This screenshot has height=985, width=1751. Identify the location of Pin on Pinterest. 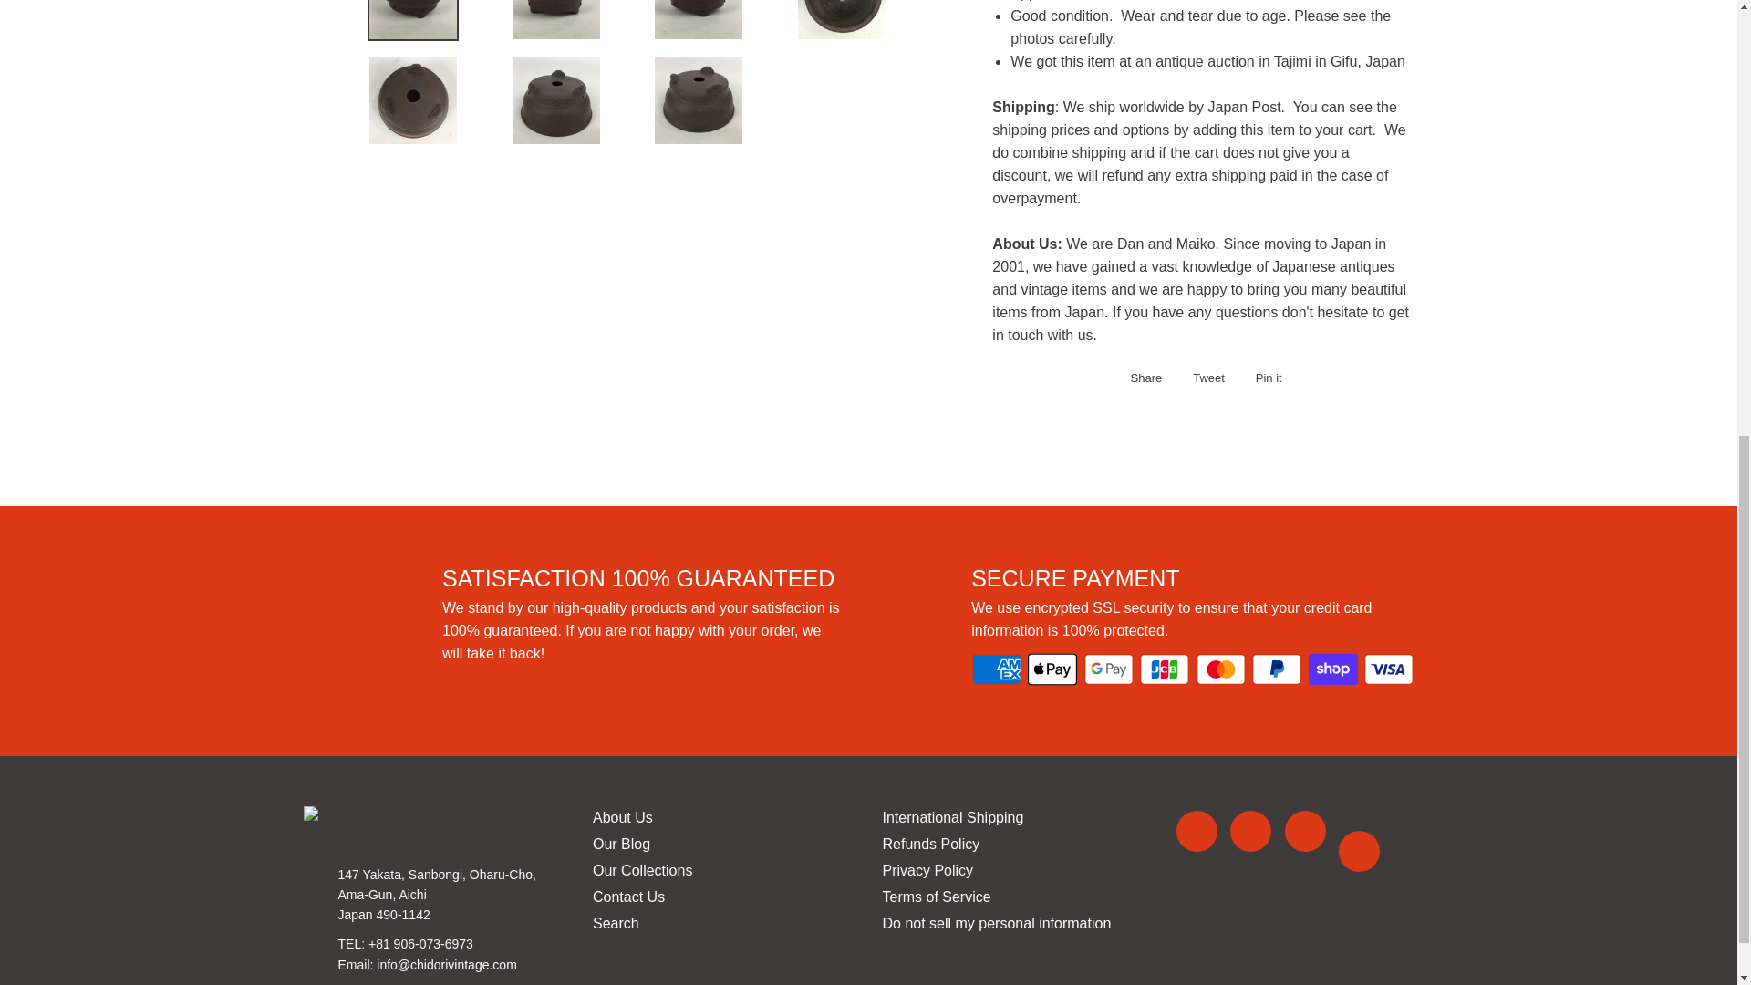
(1264, 378).